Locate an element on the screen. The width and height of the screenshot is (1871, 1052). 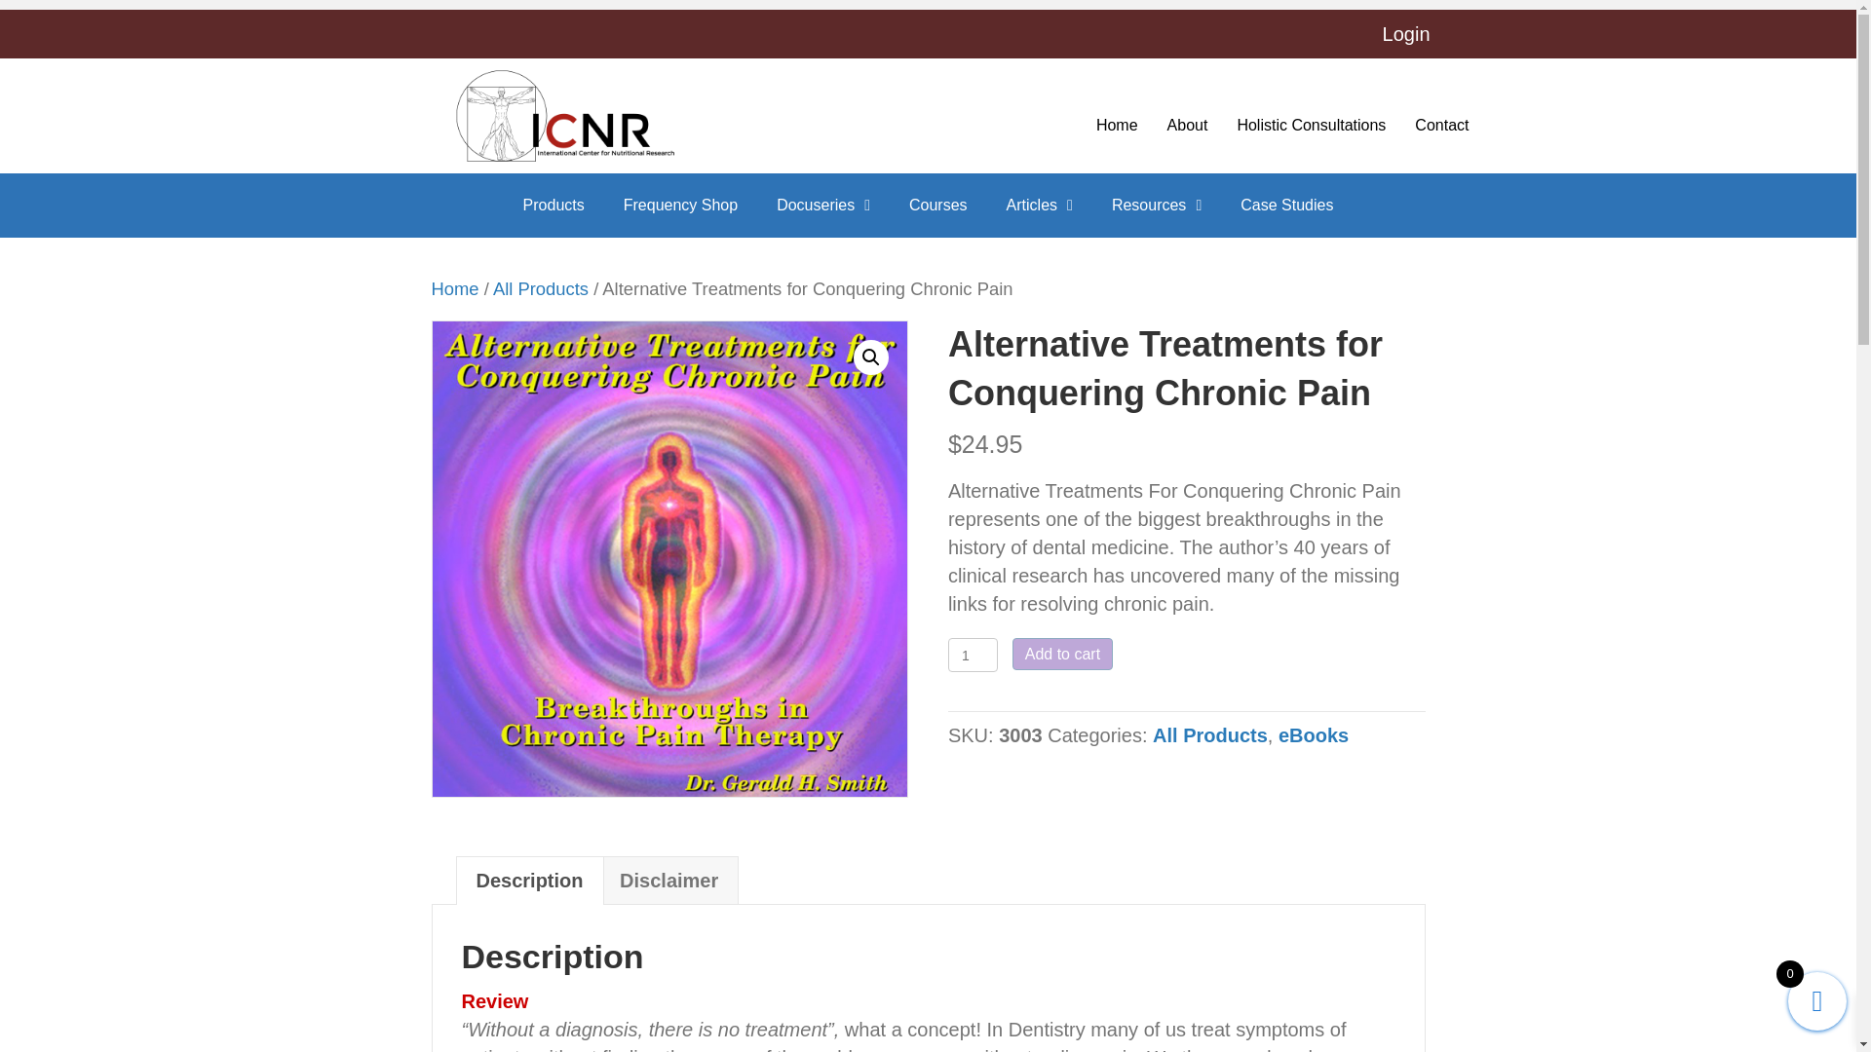
Login is located at coordinates (1407, 34).